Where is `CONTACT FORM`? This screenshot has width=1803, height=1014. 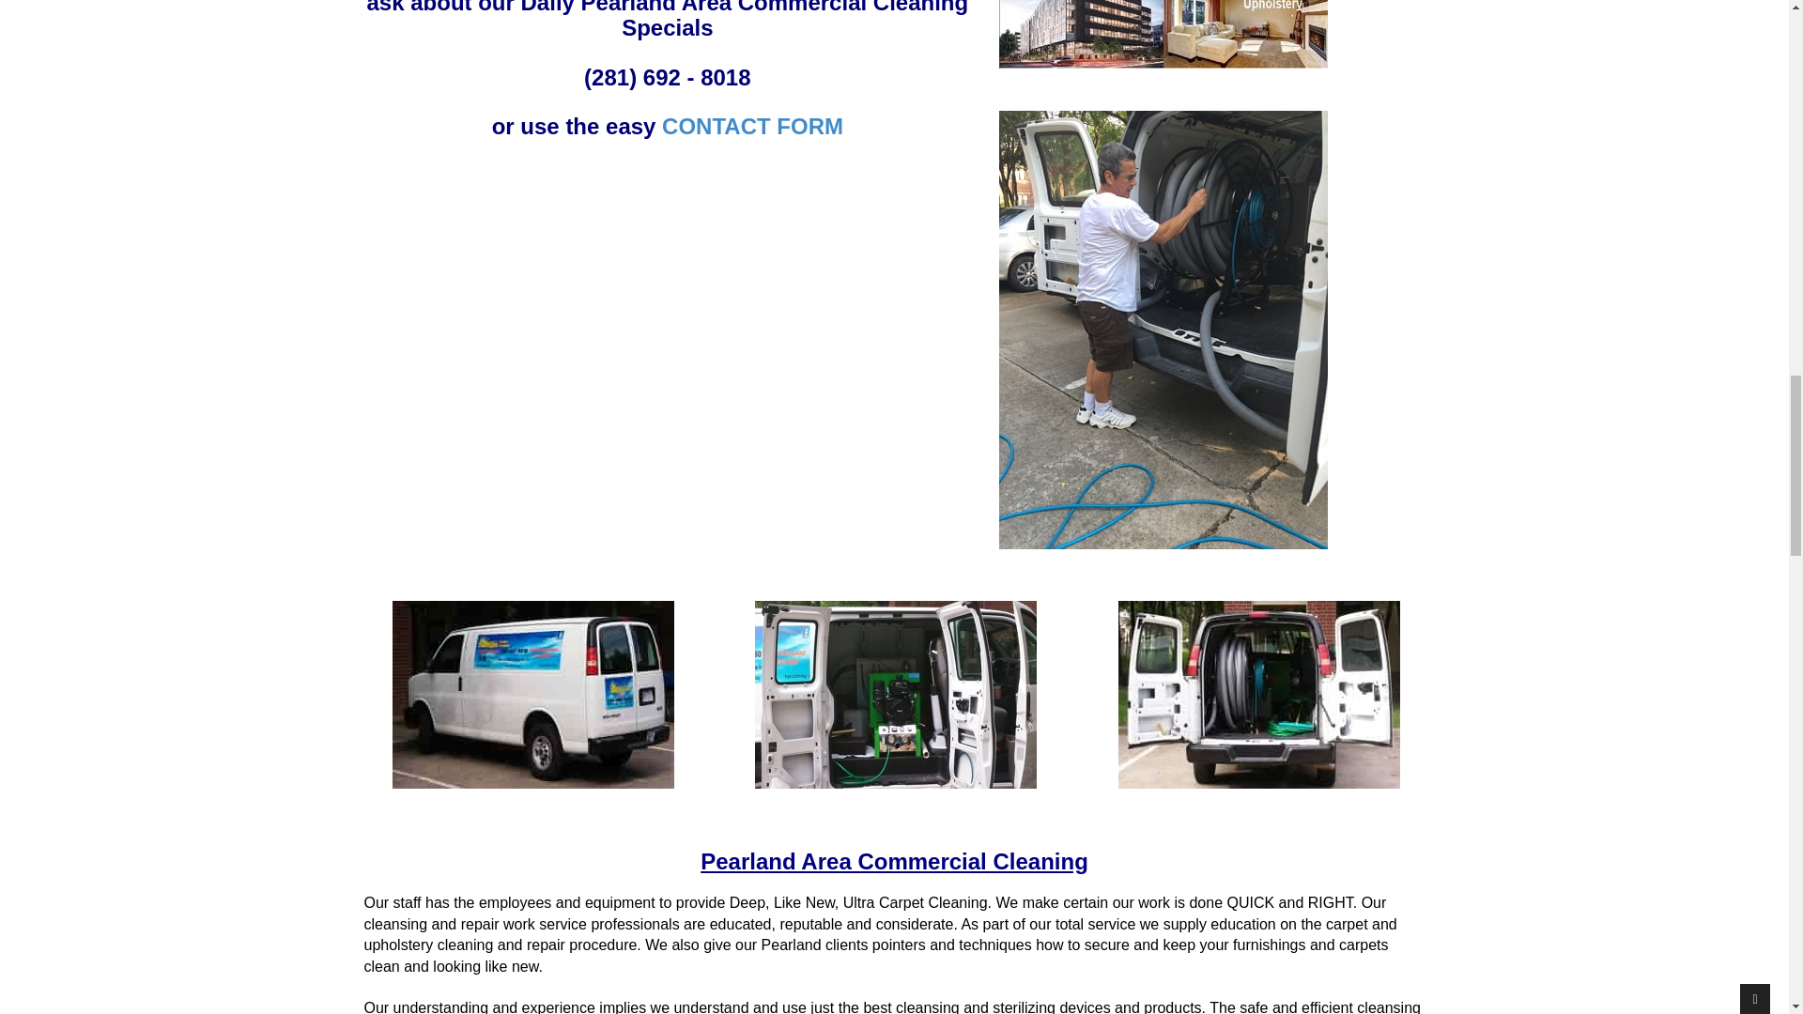
CONTACT FORM is located at coordinates (752, 126).